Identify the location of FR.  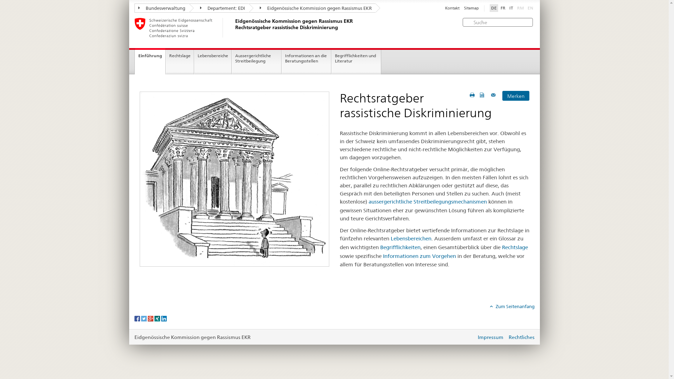
(503, 8).